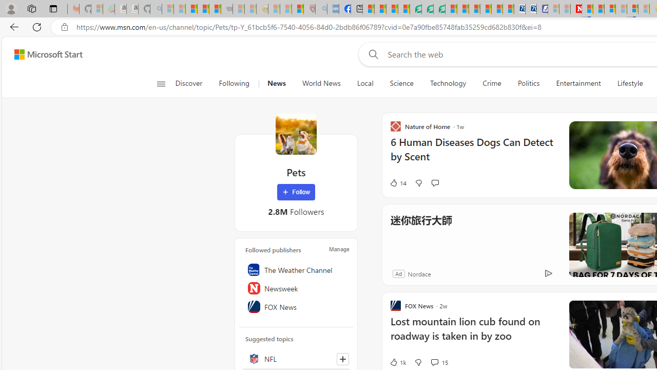 The width and height of the screenshot is (657, 370). Describe the element at coordinates (11, 8) in the screenshot. I see `Personal Profile` at that location.